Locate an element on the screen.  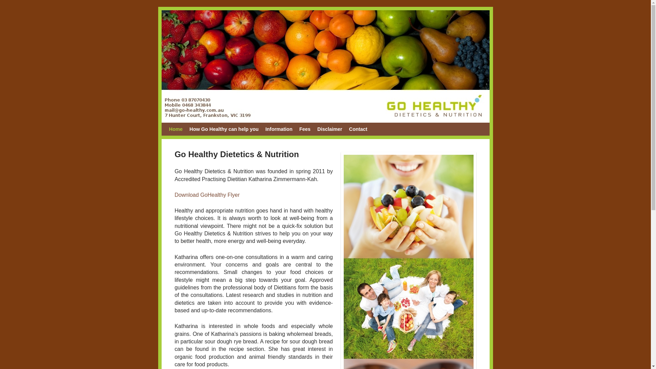
Download GoHealthy Flyer is located at coordinates (207, 195).